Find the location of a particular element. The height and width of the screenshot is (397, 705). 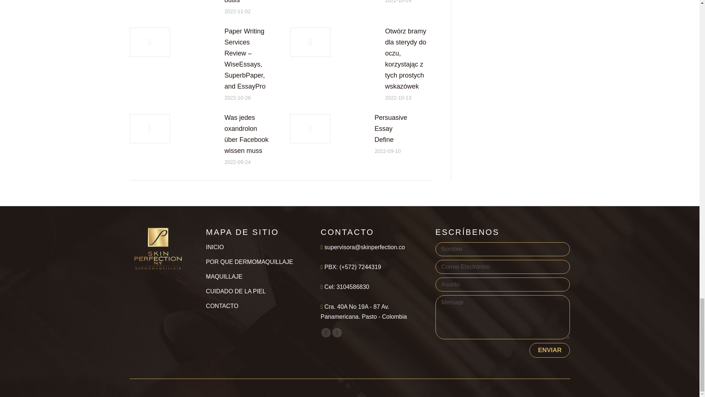

Instagram is located at coordinates (337, 333).